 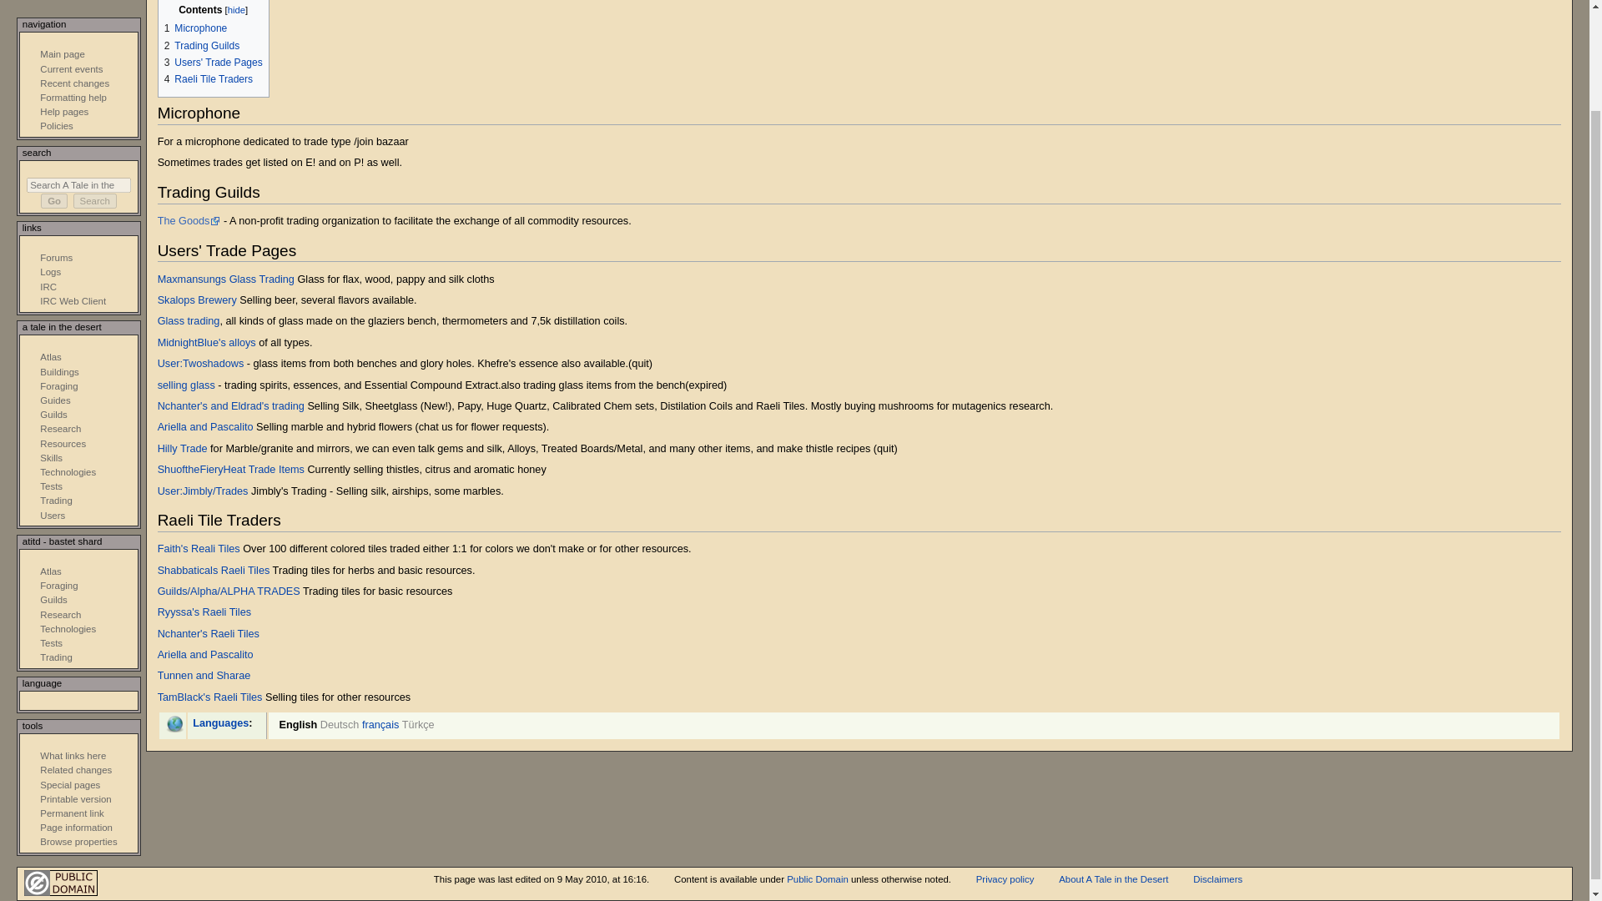 I want to click on User:Ryyssa, so click(x=204, y=612).